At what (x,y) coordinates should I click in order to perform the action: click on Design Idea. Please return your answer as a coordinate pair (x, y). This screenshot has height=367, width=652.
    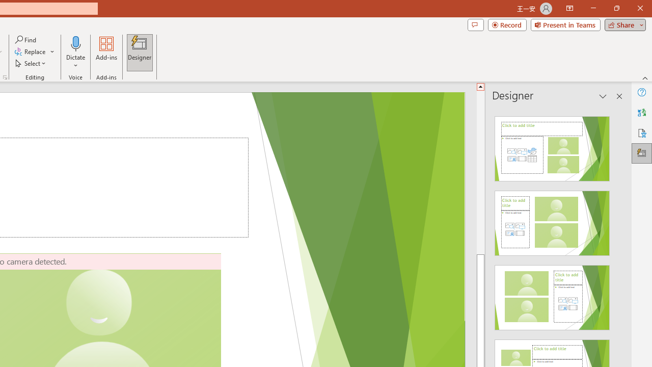
    Looking at the image, I should click on (552, 294).